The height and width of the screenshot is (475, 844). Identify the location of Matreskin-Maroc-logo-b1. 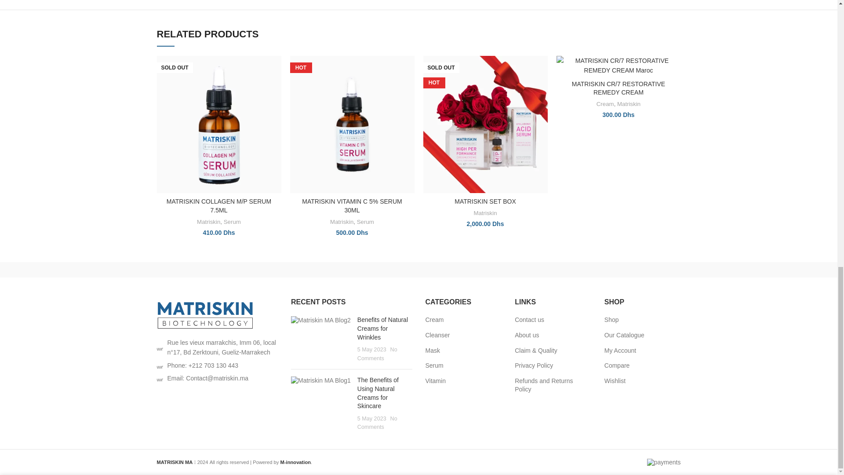
(205, 315).